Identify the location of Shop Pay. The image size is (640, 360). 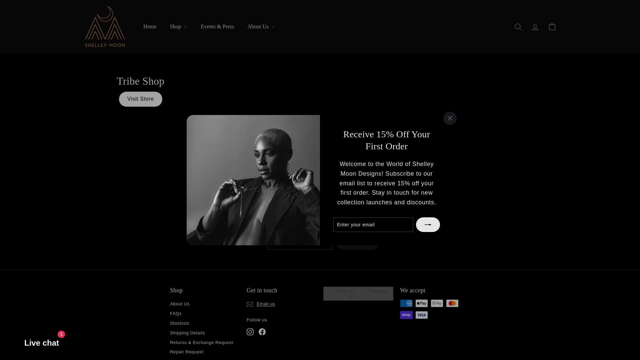
(406, 315).